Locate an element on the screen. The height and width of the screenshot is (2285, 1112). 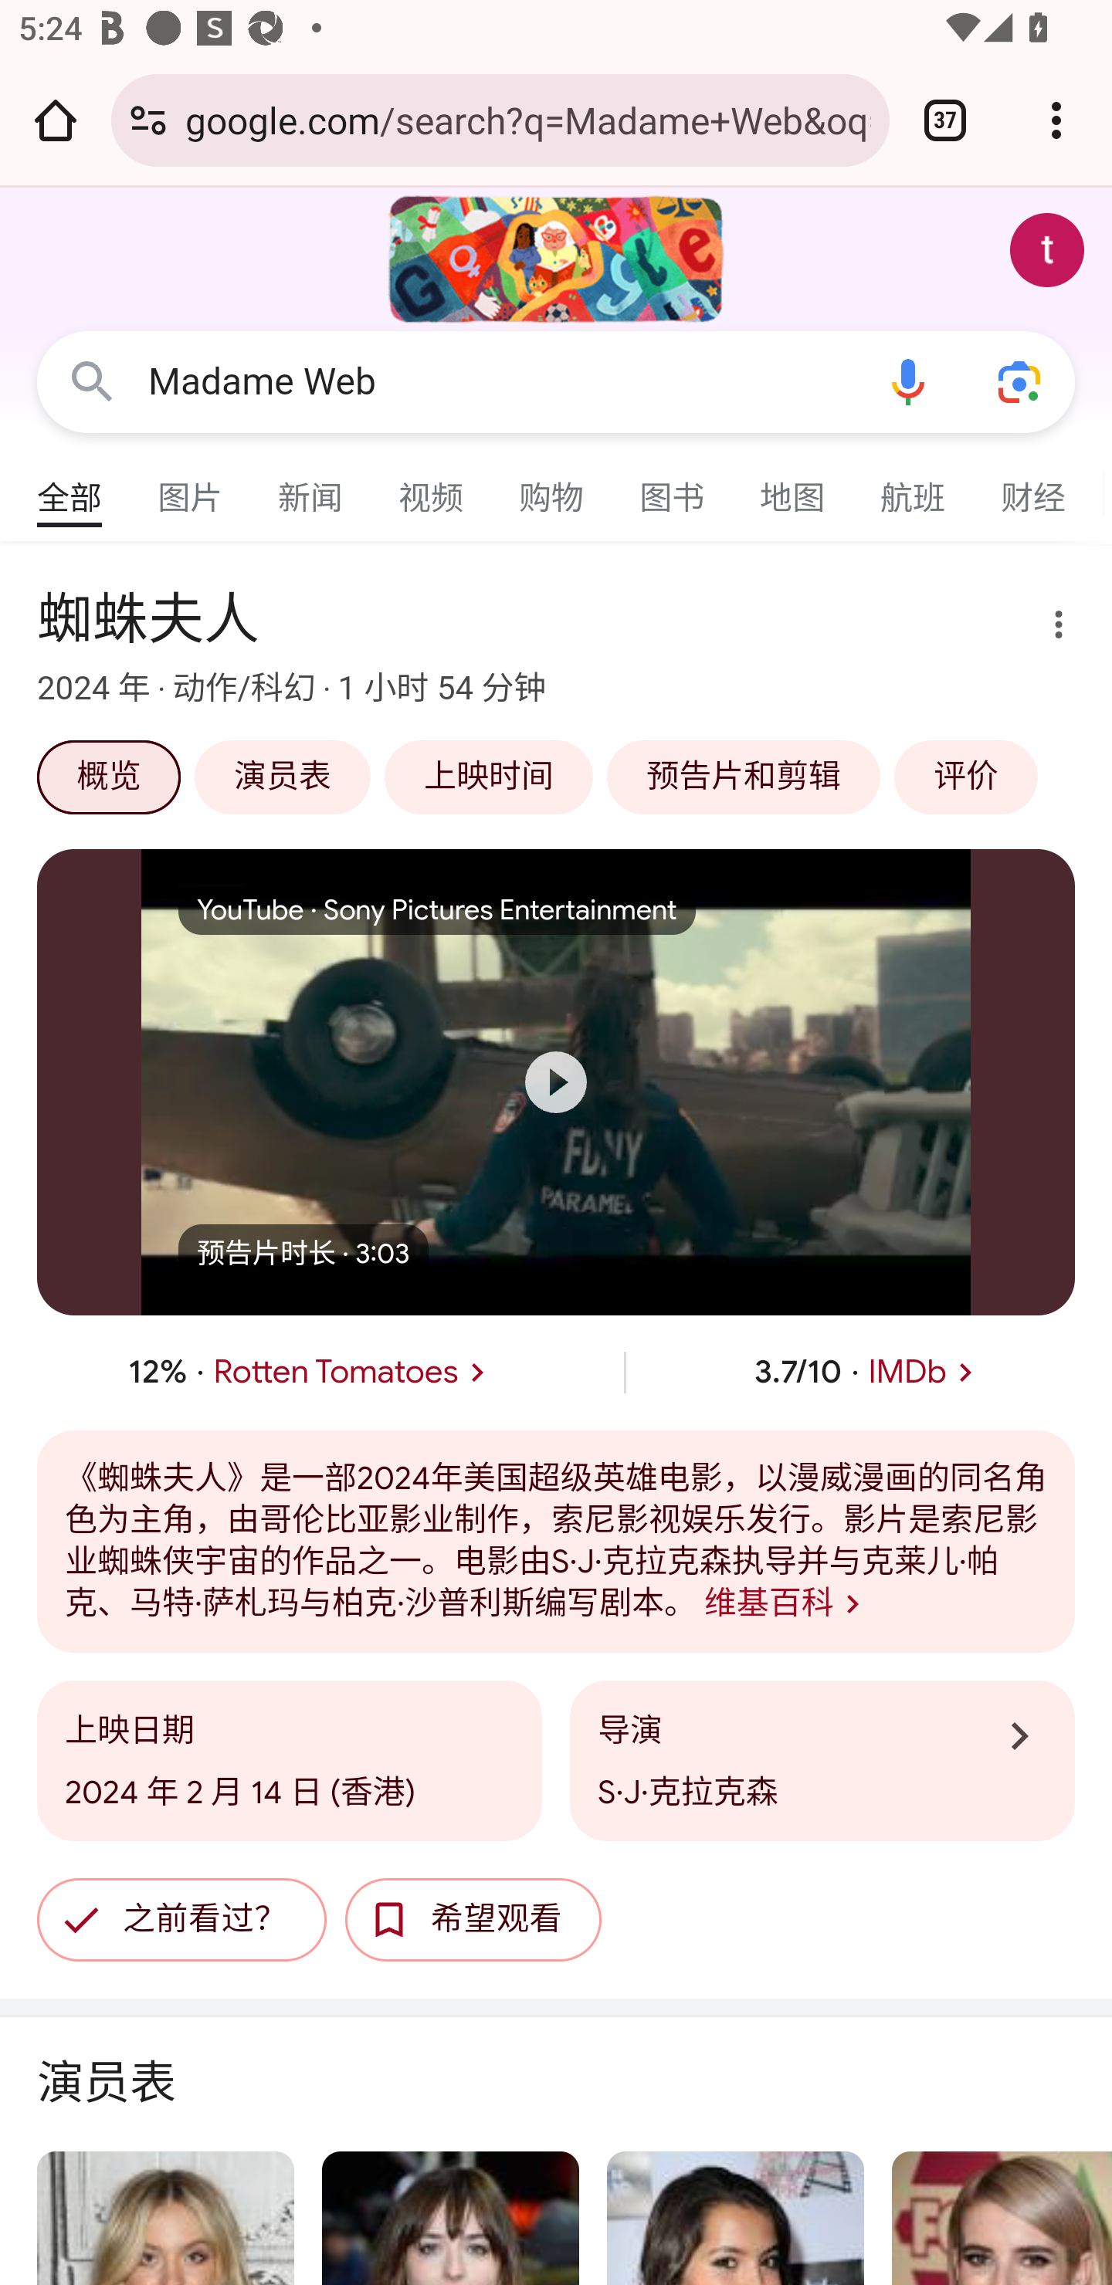
上映时间 is located at coordinates (490, 777).